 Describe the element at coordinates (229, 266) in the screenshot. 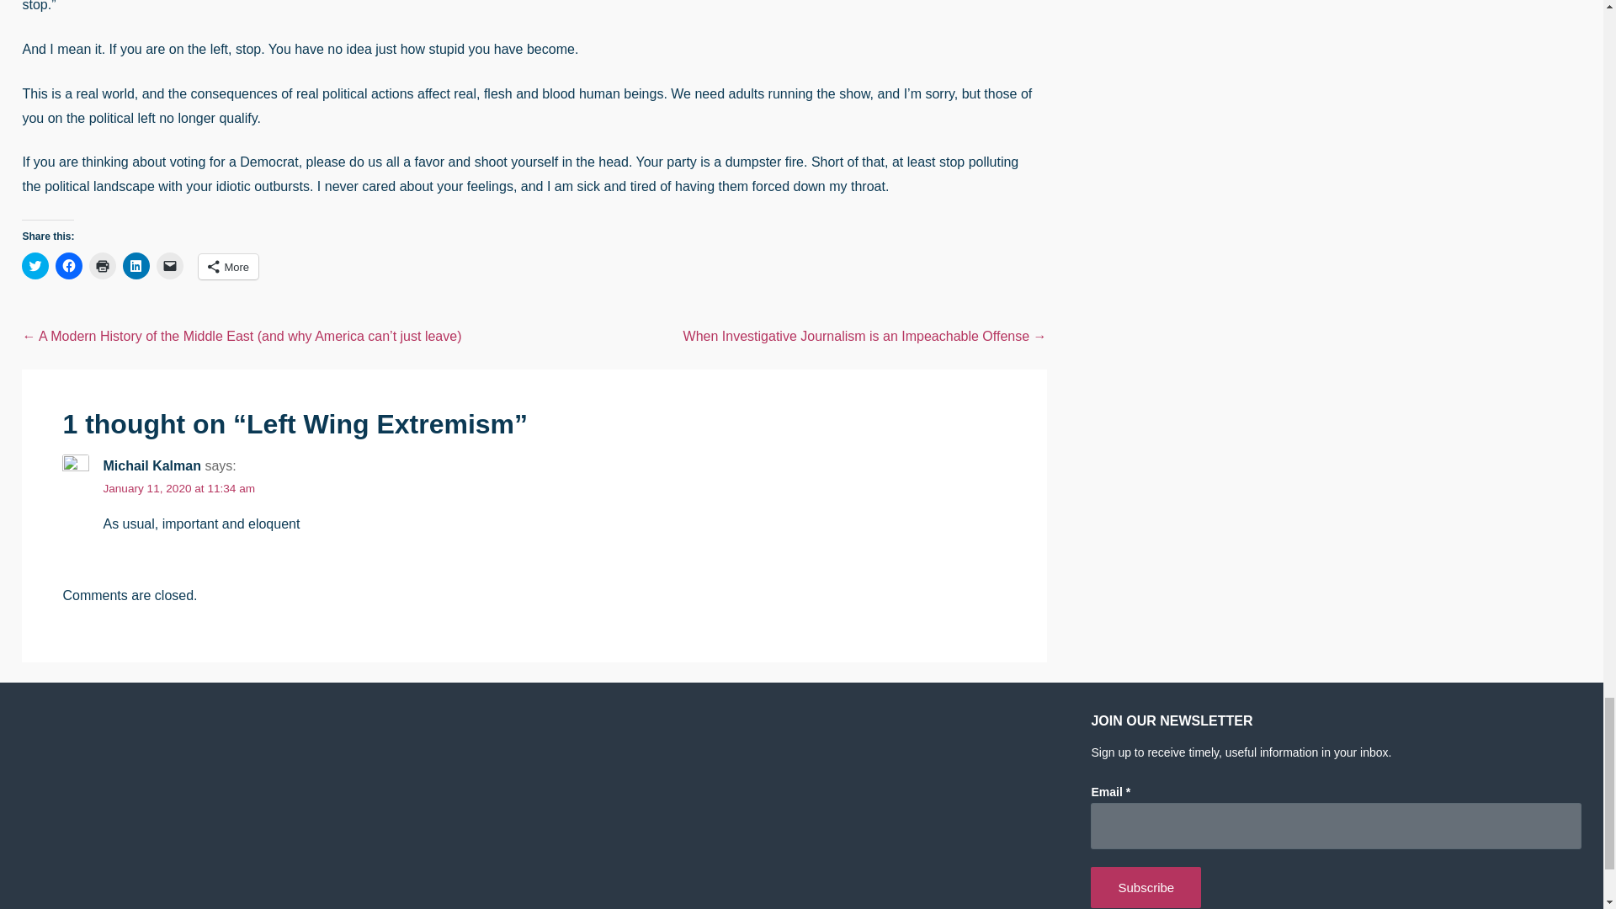

I see `More` at that location.